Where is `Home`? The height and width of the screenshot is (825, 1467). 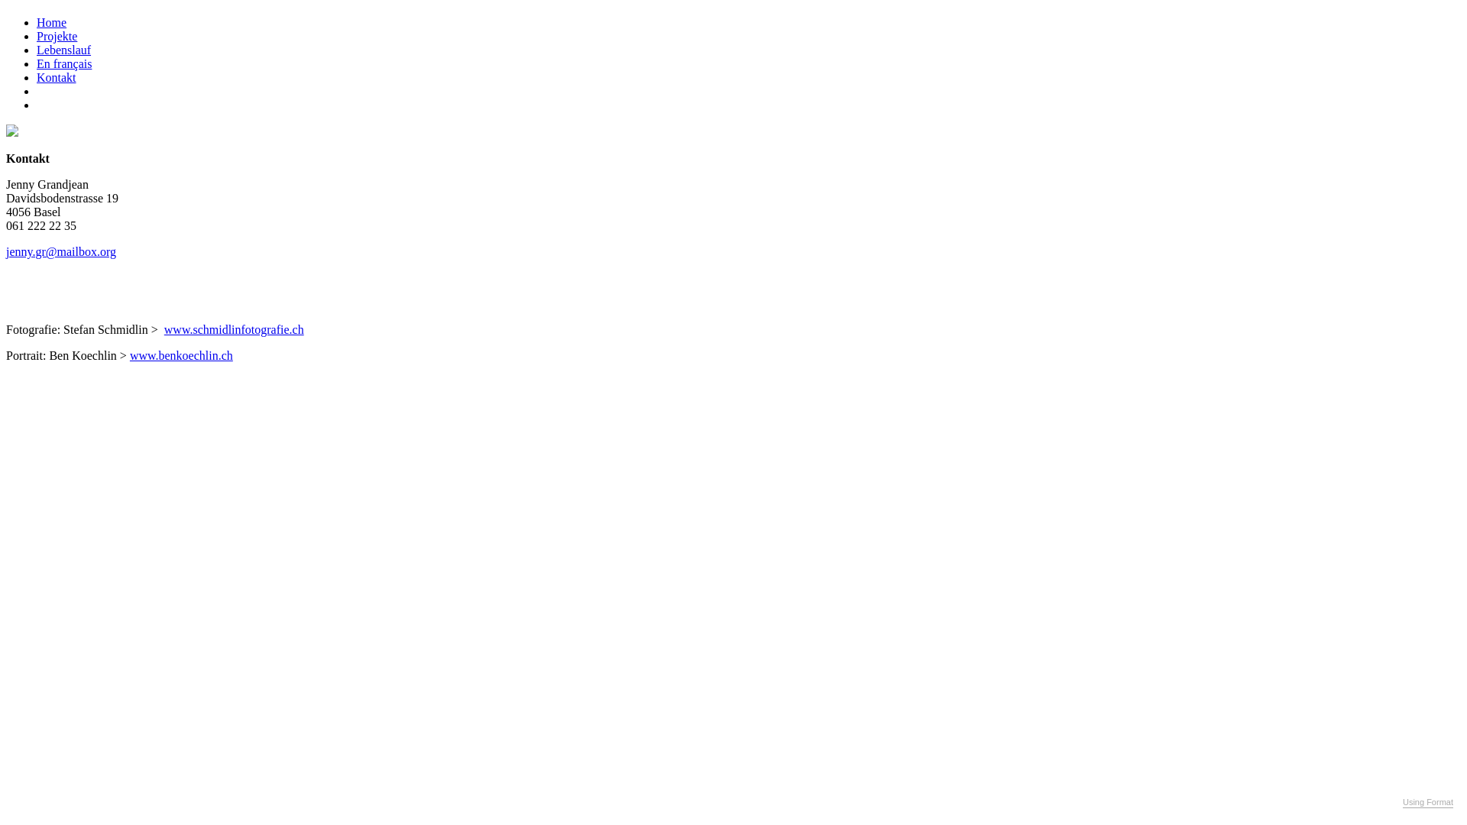
Home is located at coordinates (52, 23).